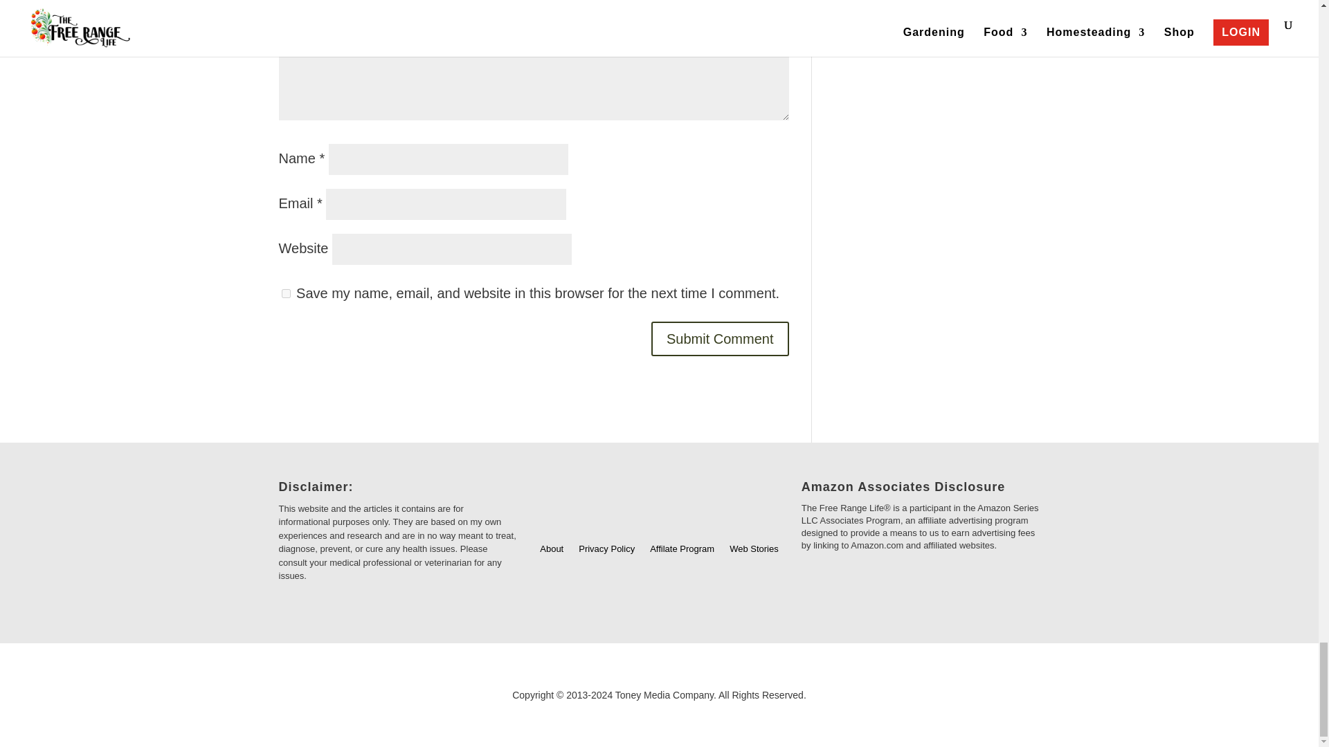 The image size is (1329, 747). I want to click on Affilate Program, so click(682, 549).